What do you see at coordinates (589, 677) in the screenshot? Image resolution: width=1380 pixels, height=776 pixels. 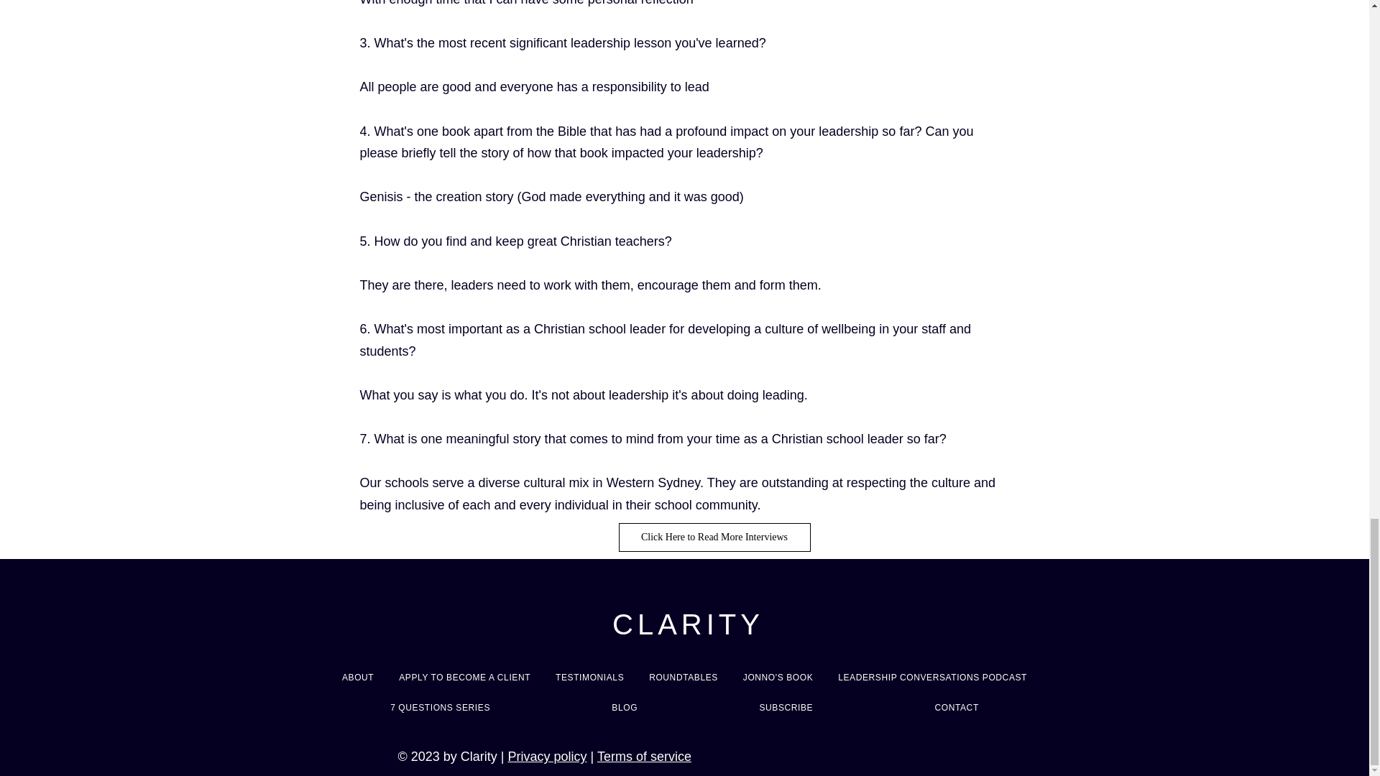 I see `TESTIMONIALS` at bounding box center [589, 677].